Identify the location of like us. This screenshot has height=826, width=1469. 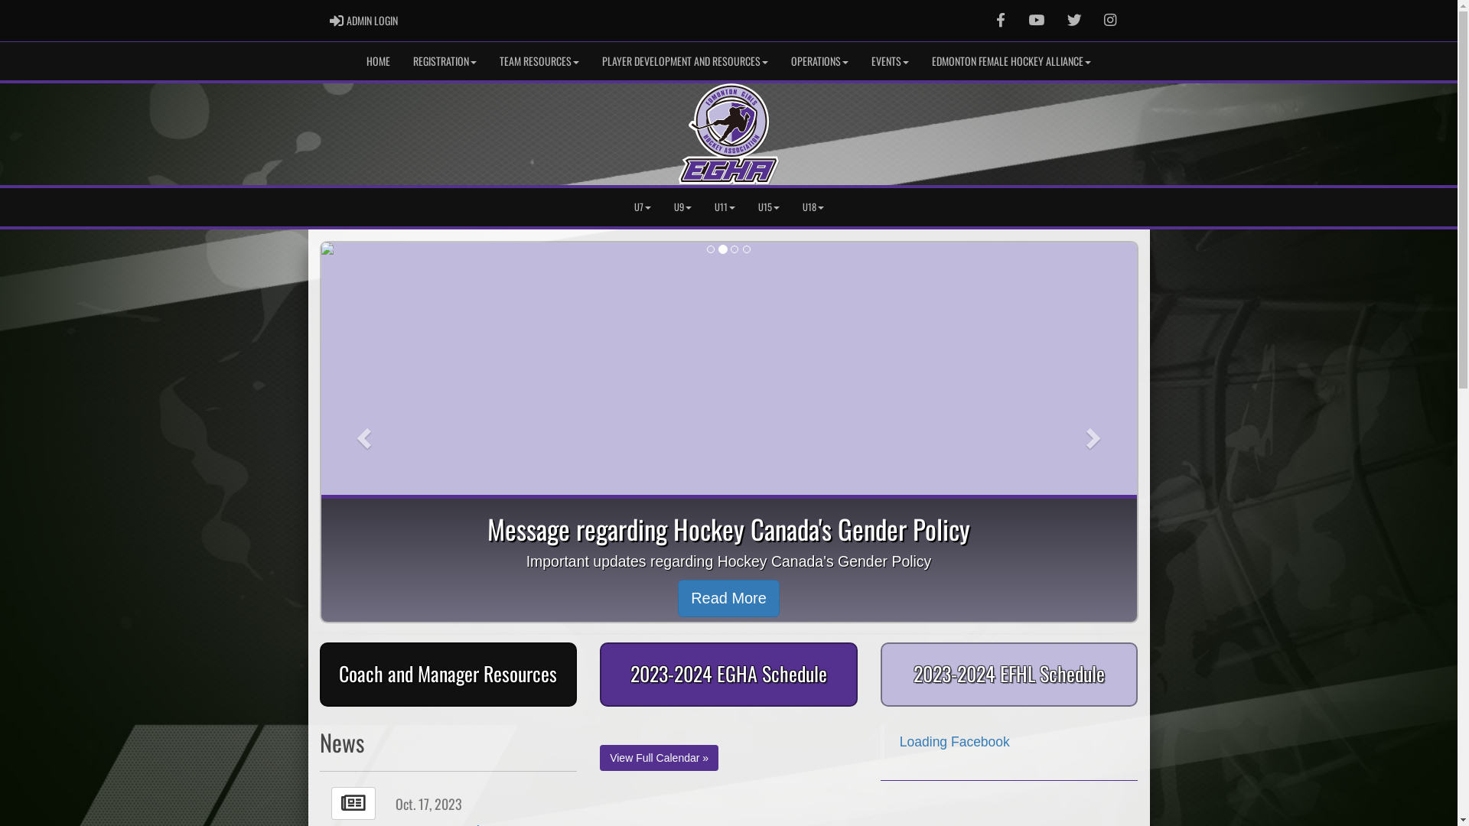
(1001, 20).